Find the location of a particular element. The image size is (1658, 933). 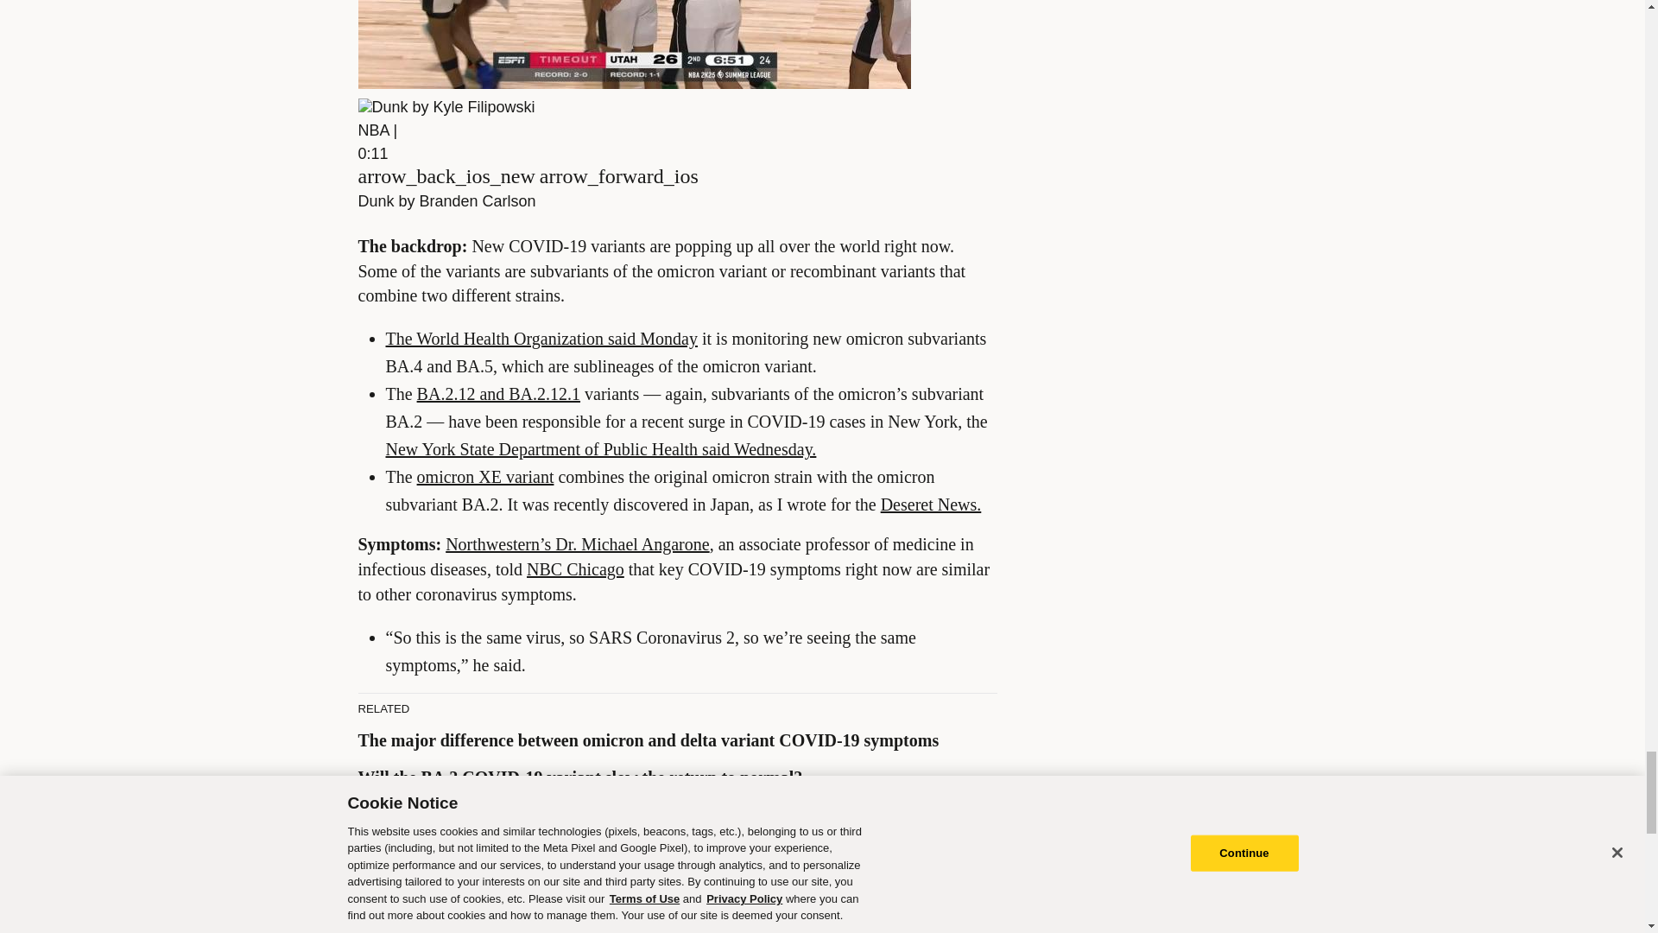

BA.2.12 and BA.2.12.1 is located at coordinates (499, 393).